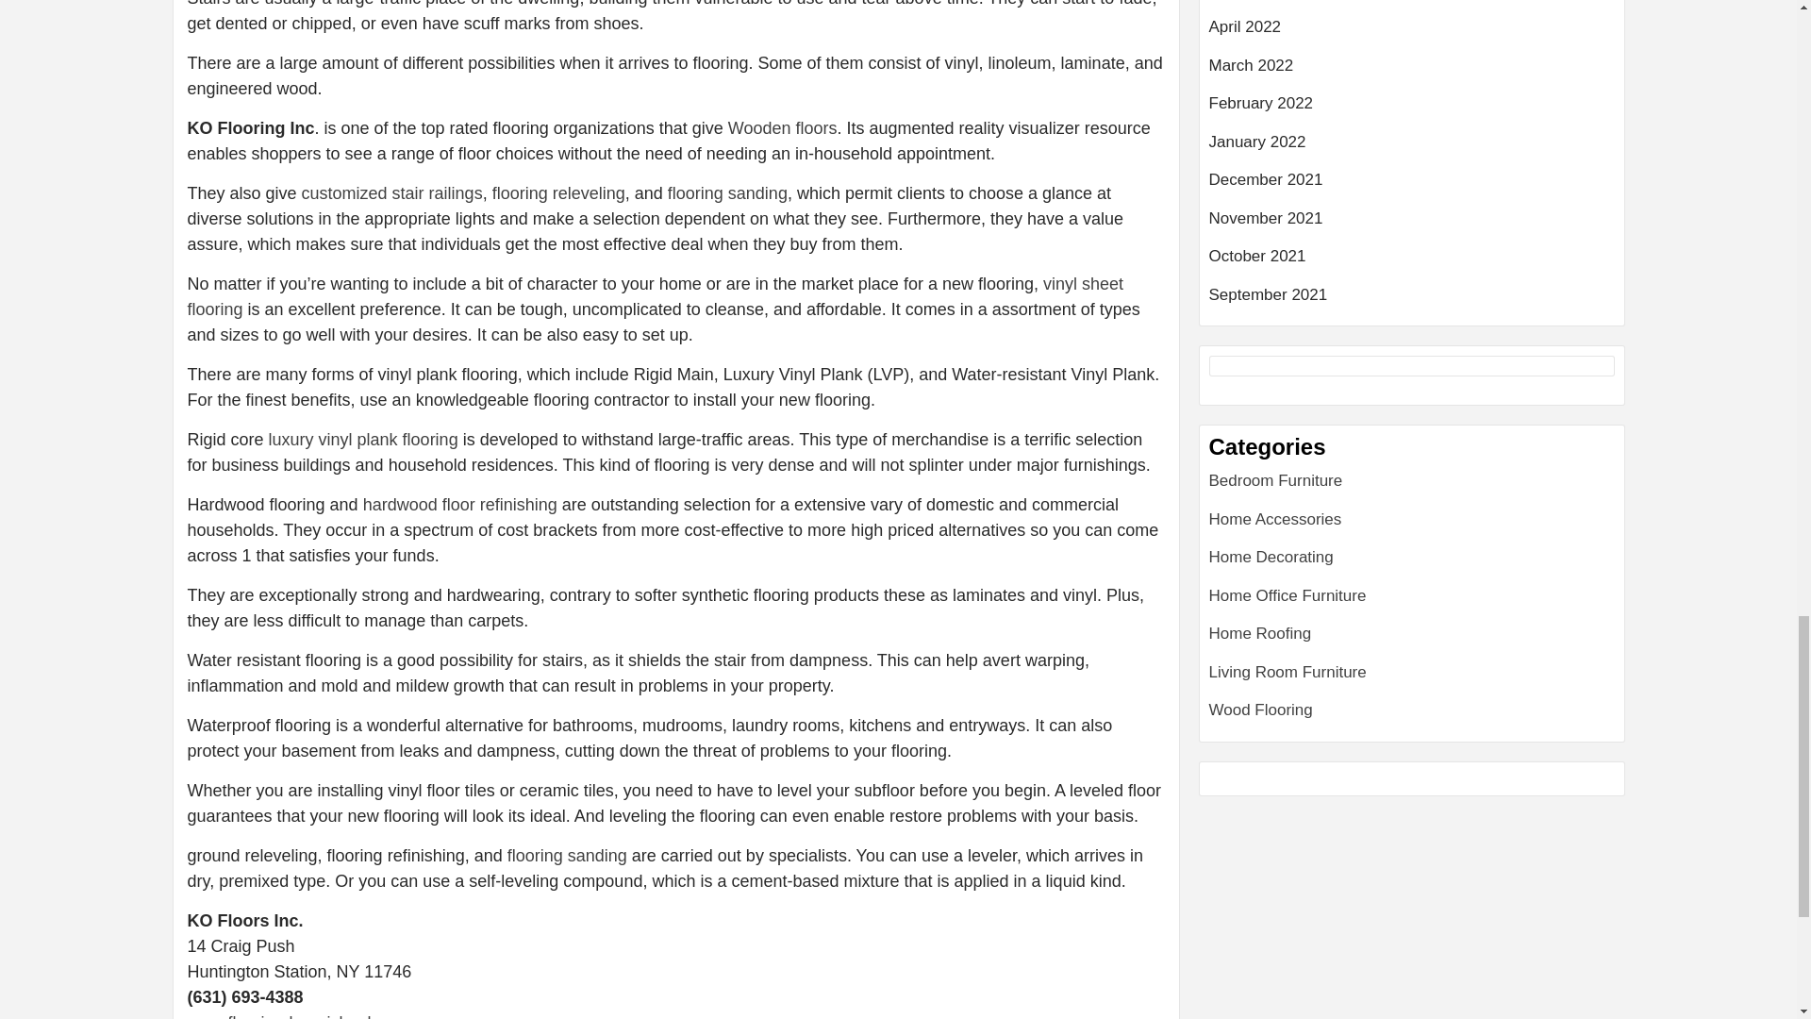 The height and width of the screenshot is (1019, 1811). I want to click on customized stair railings, so click(390, 192).